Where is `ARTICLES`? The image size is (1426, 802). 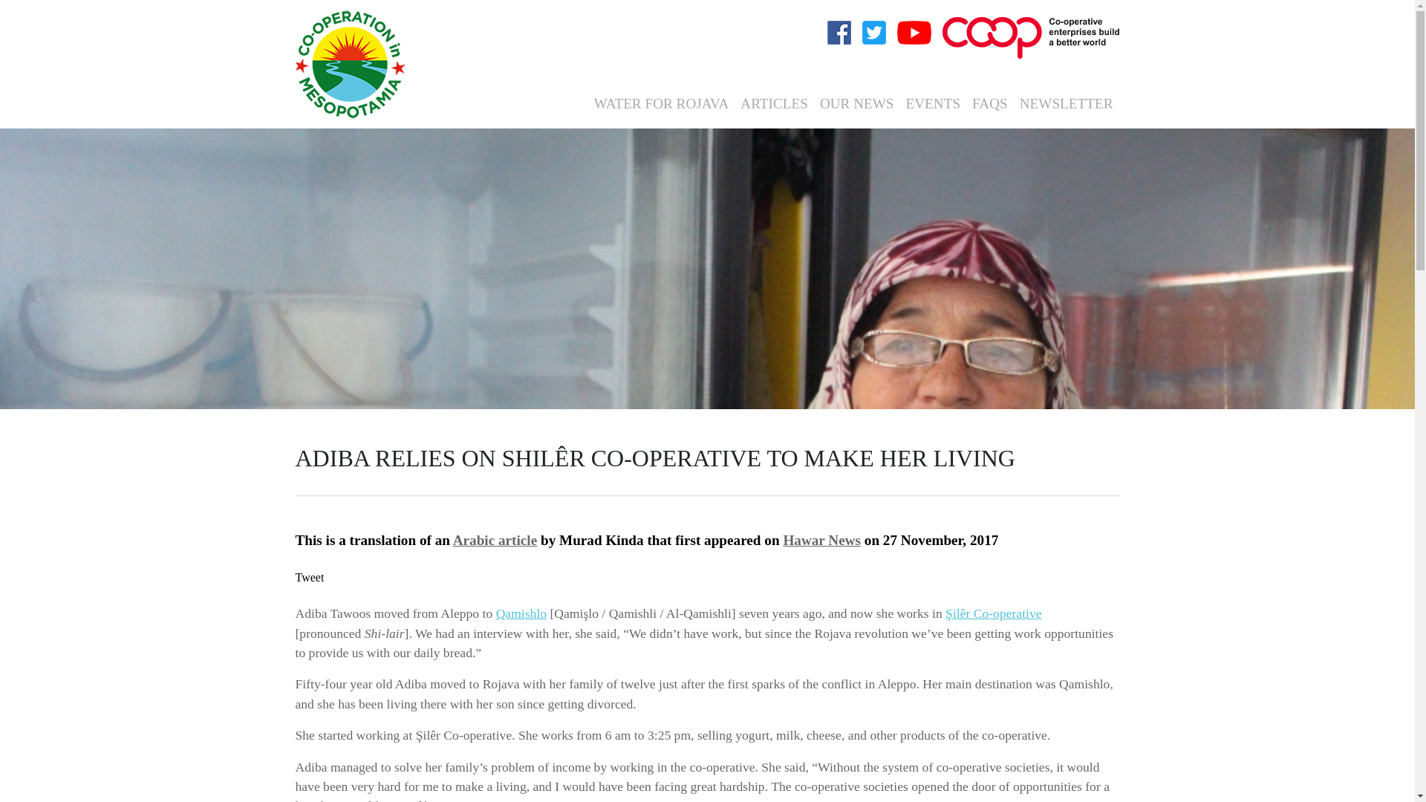 ARTICLES is located at coordinates (774, 104).